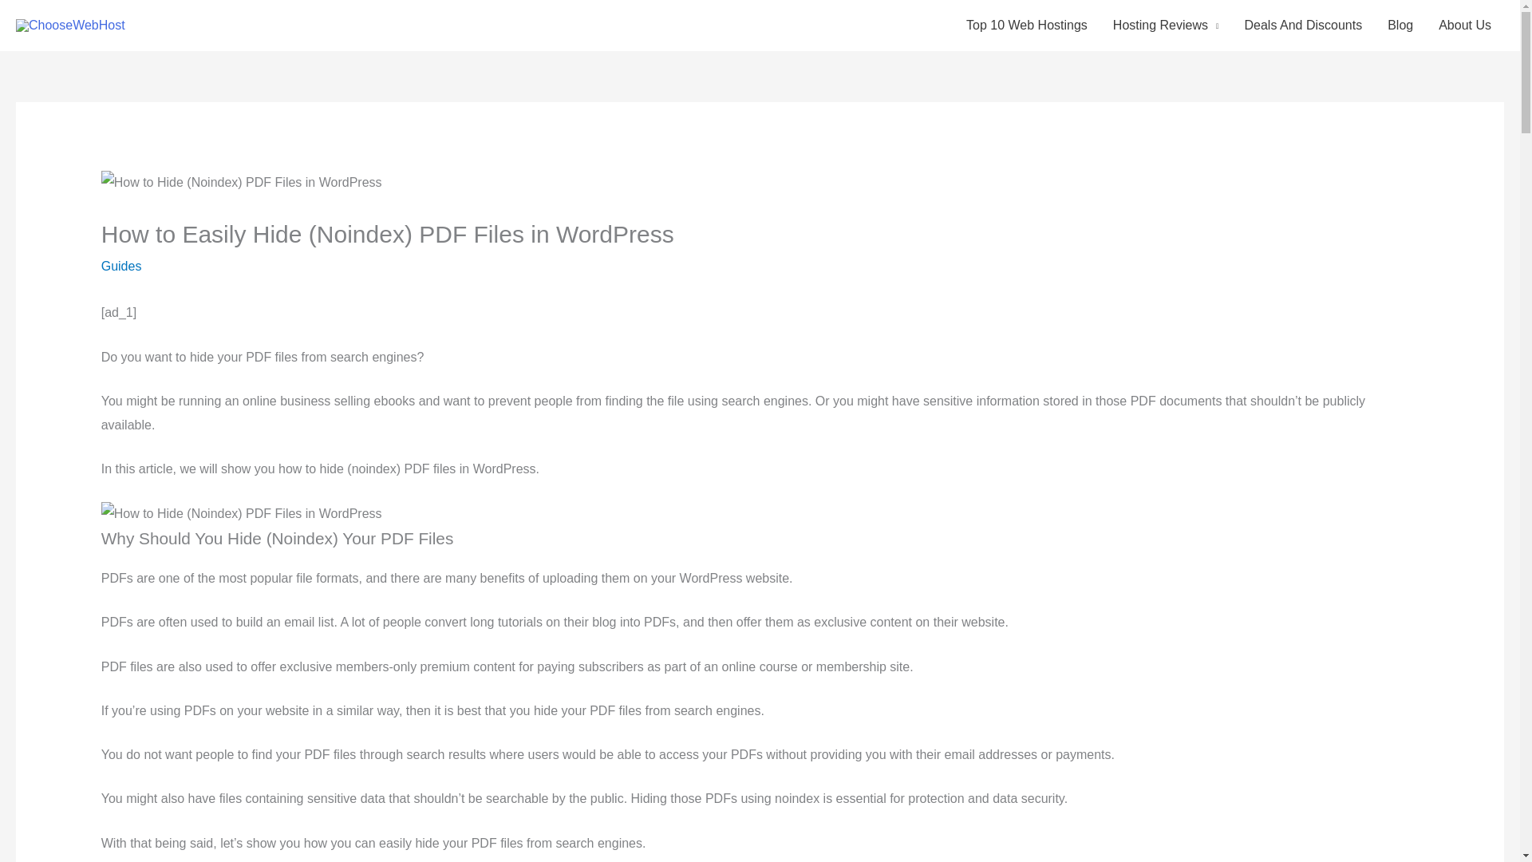  What do you see at coordinates (1465, 26) in the screenshot?
I see `About Us` at bounding box center [1465, 26].